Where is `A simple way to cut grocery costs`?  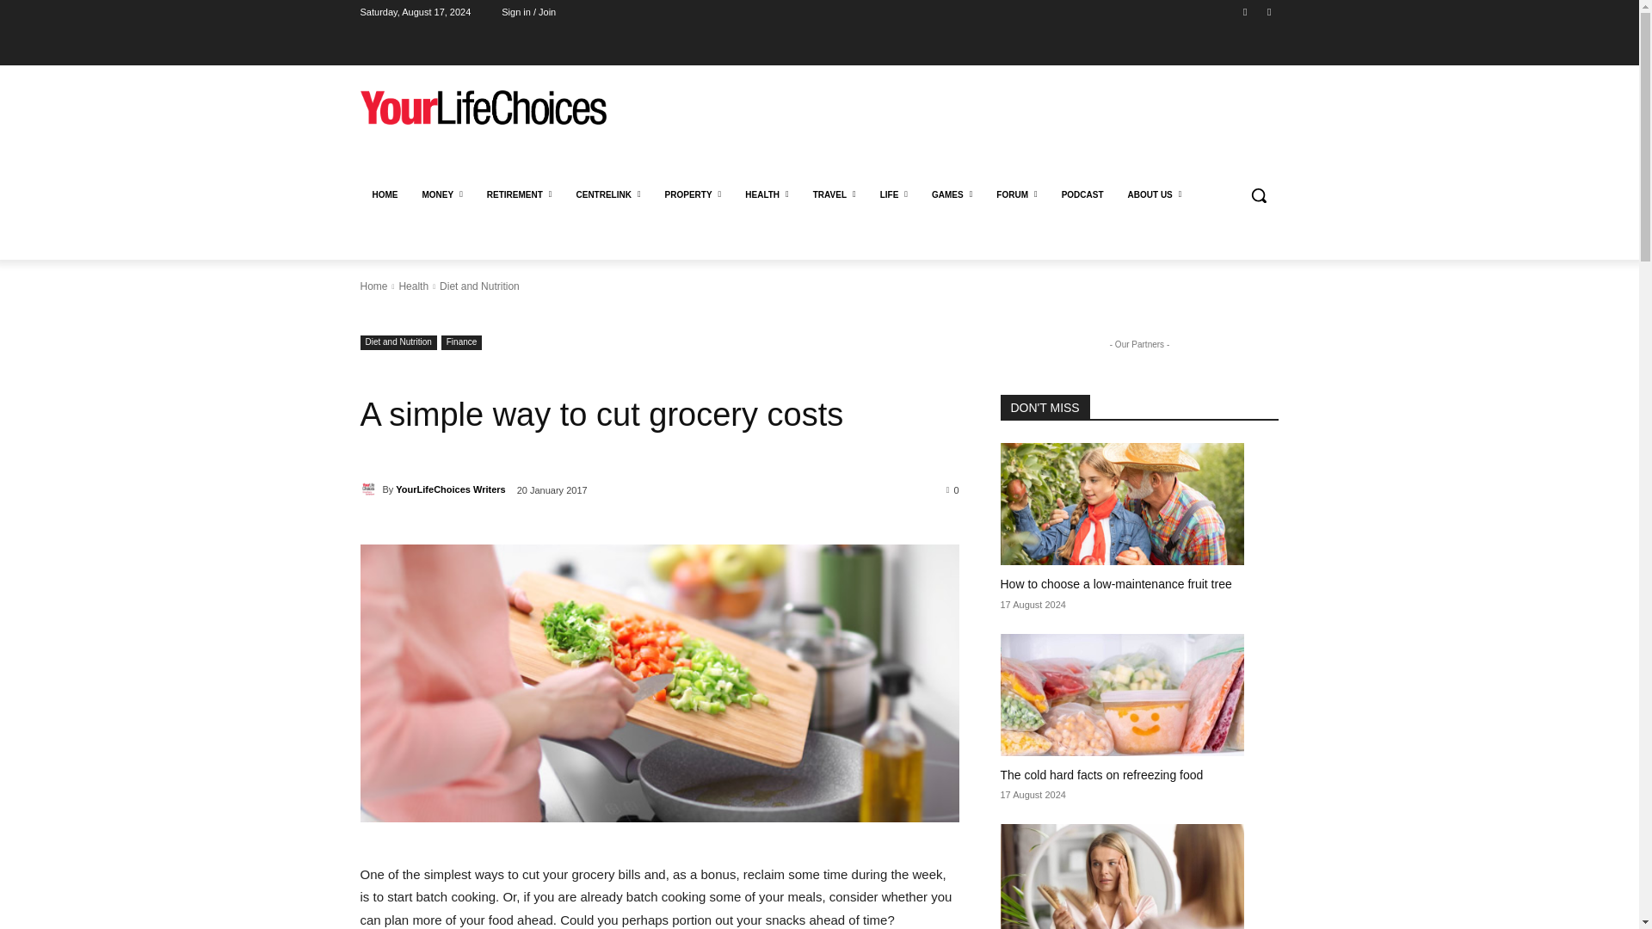 A simple way to cut grocery costs is located at coordinates (659, 683).